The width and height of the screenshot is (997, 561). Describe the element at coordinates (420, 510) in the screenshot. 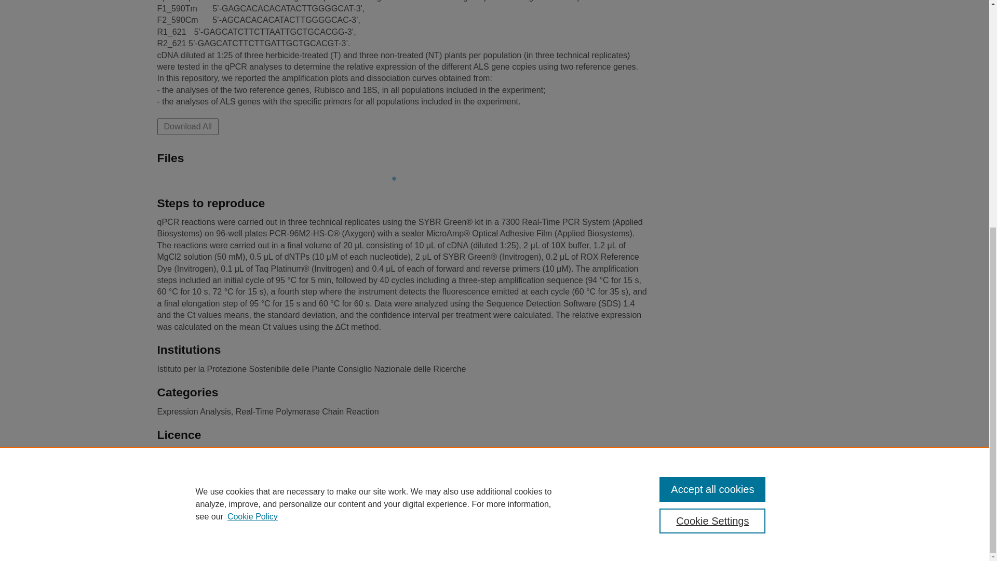

I see `Accessibility Statement` at that location.